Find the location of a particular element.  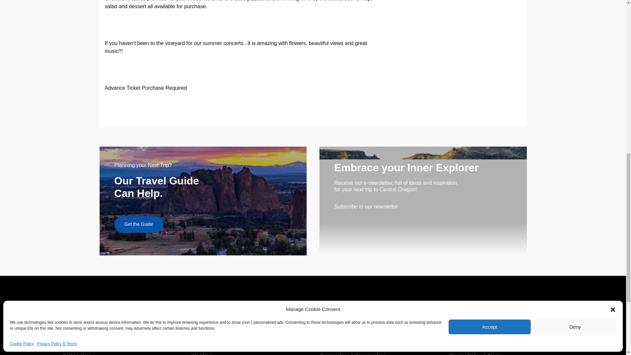

Follow on Youtube is located at coordinates (537, 315).